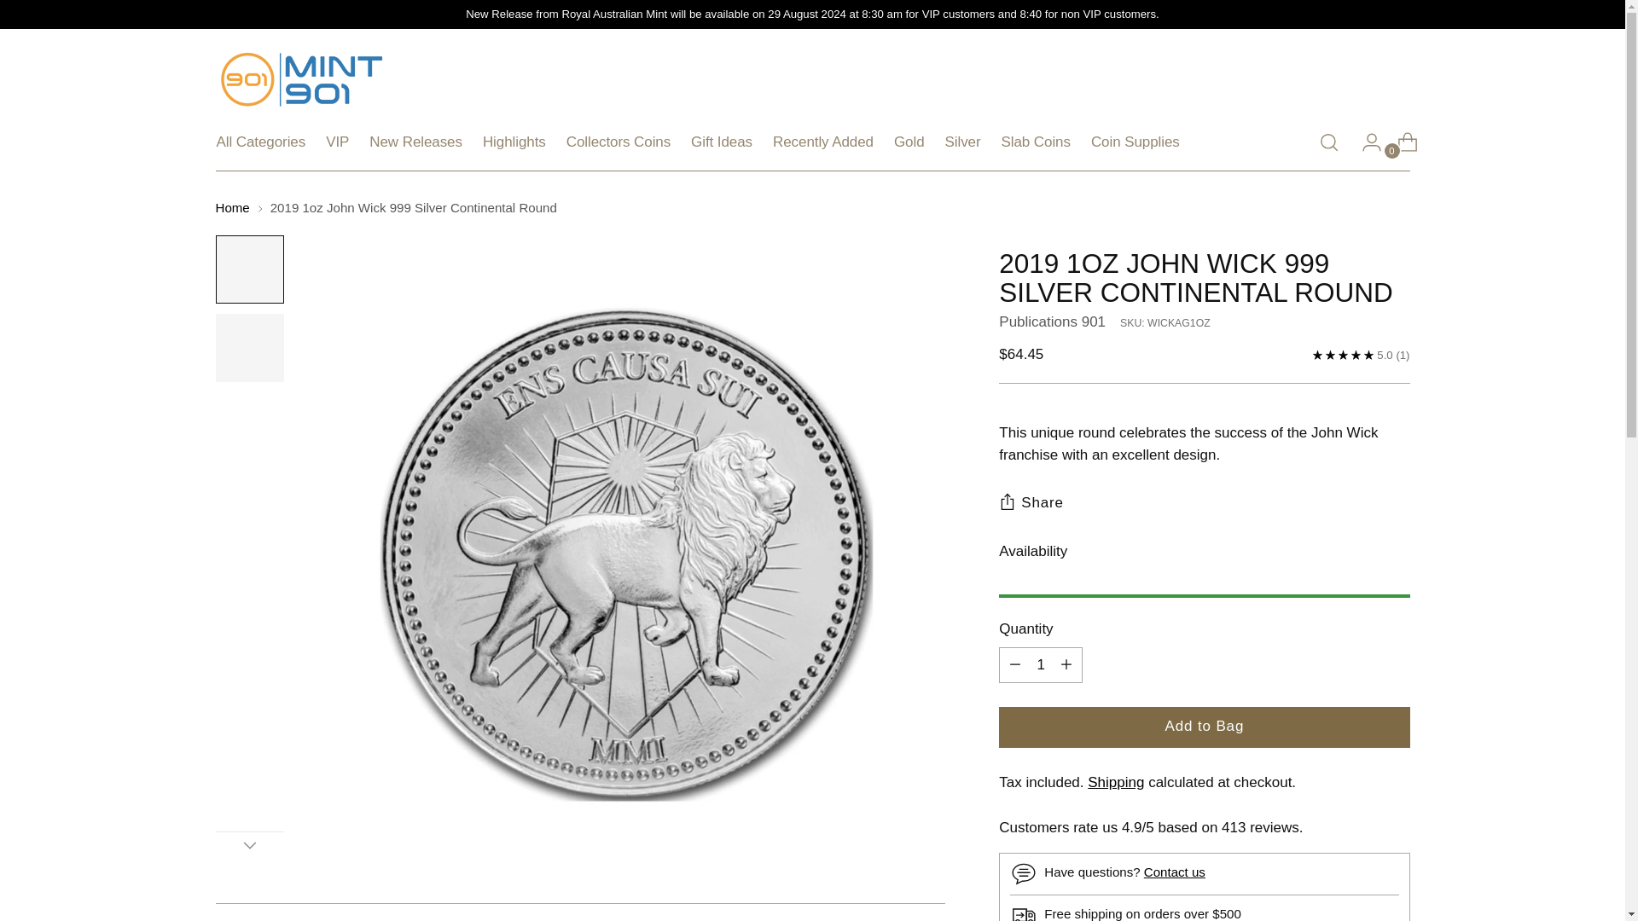 The image size is (1638, 921). I want to click on Recently Added, so click(822, 142).